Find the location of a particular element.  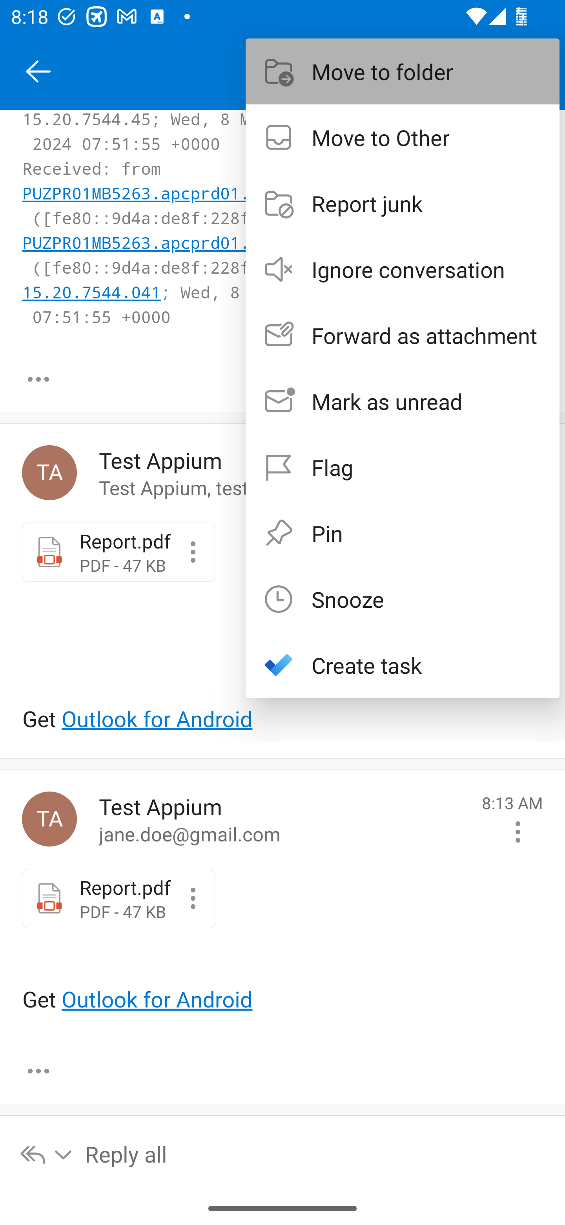

Move to Other is located at coordinates (403, 137).